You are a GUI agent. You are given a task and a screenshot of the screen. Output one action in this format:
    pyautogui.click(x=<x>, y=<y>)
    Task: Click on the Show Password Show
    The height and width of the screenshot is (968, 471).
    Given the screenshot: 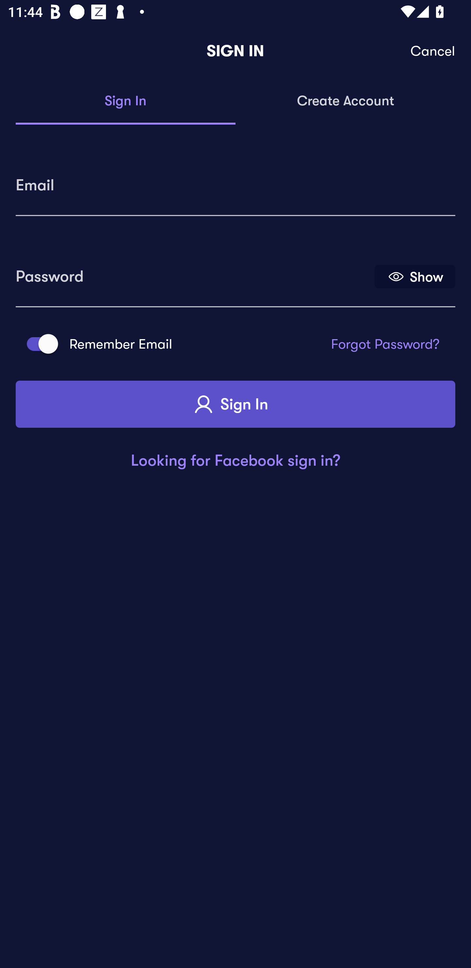 What is the action you would take?
    pyautogui.click(x=415, y=276)
    